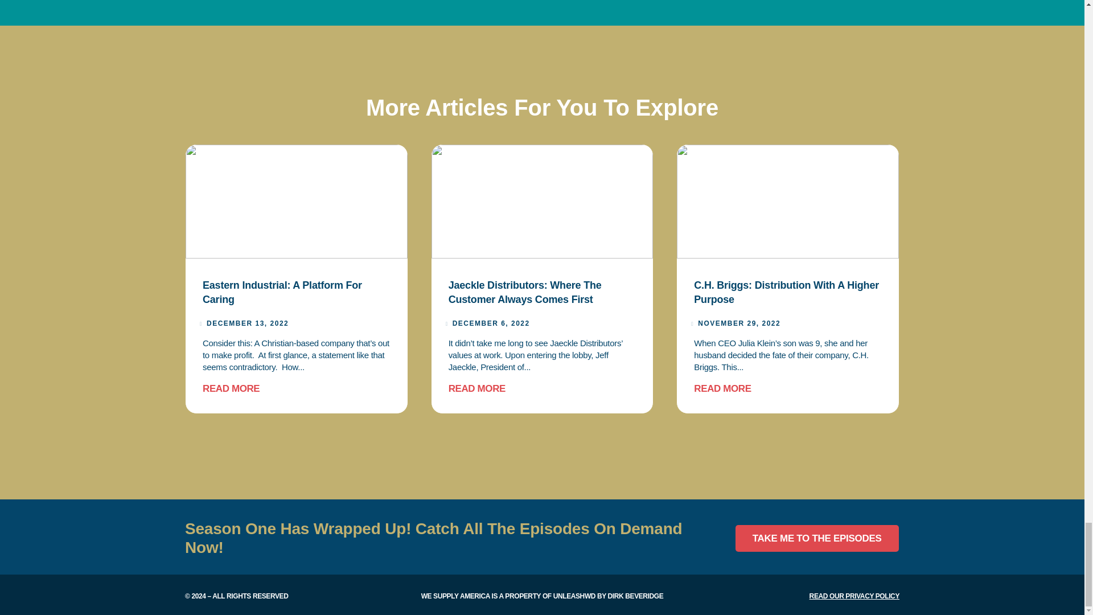 The height and width of the screenshot is (615, 1093). Describe the element at coordinates (786, 292) in the screenshot. I see `C.H. Briggs: Distribution with a Higher Purpose` at that location.